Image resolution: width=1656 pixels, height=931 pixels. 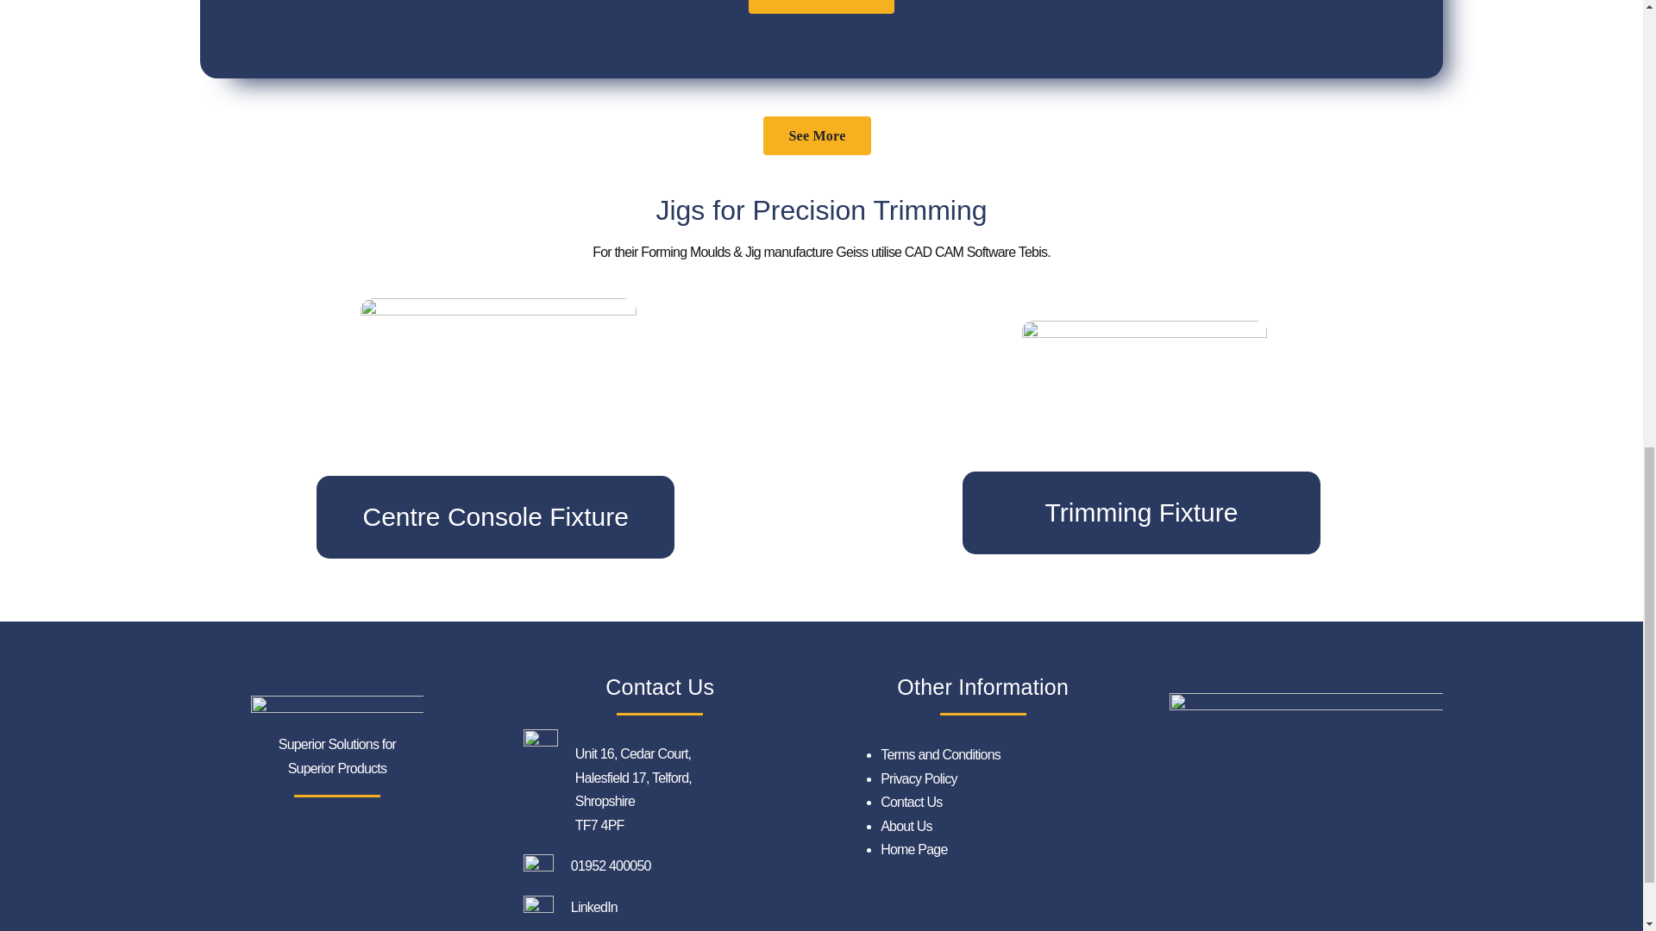 I want to click on About Us, so click(x=906, y=826).